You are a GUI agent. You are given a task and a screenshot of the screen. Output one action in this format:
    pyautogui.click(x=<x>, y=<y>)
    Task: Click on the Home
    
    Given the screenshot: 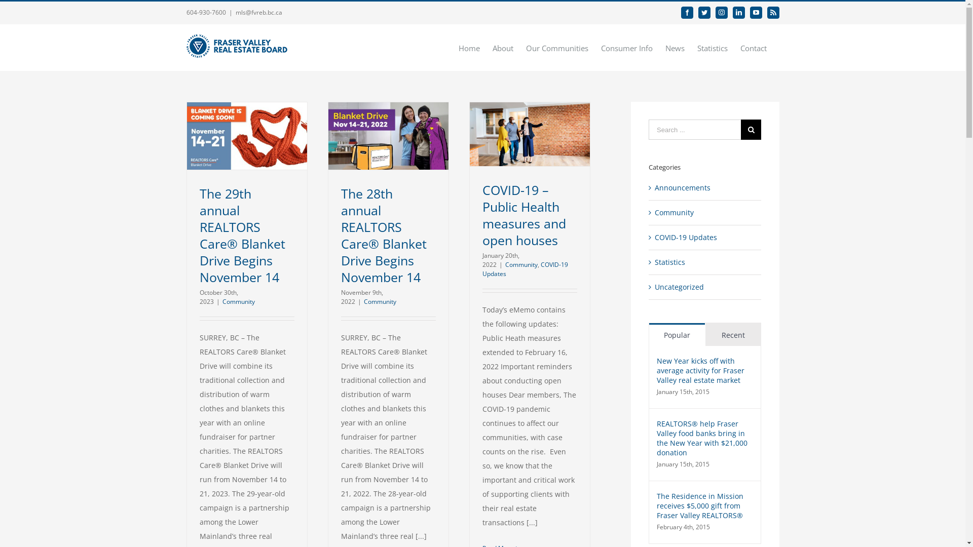 What is the action you would take?
    pyautogui.click(x=469, y=48)
    